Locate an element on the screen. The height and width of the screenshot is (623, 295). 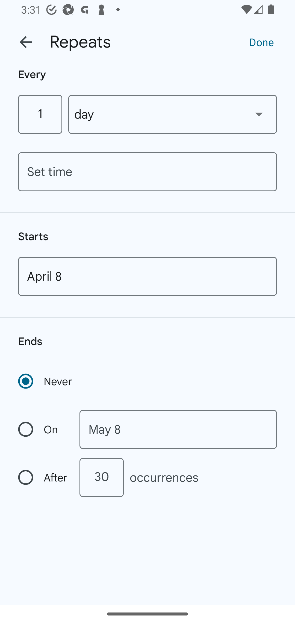
Never Recurrence never ends is located at coordinates (46, 381).